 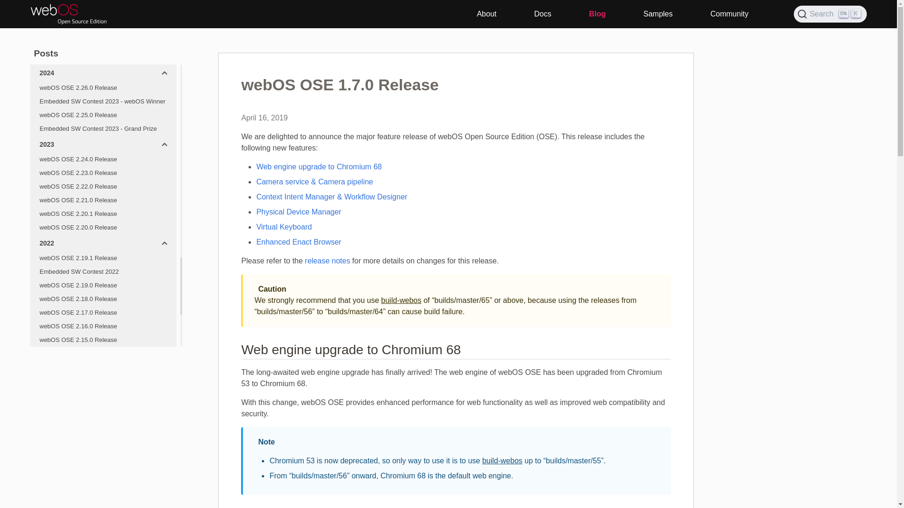 What do you see at coordinates (542, 14) in the screenshot?
I see `Docs` at bounding box center [542, 14].